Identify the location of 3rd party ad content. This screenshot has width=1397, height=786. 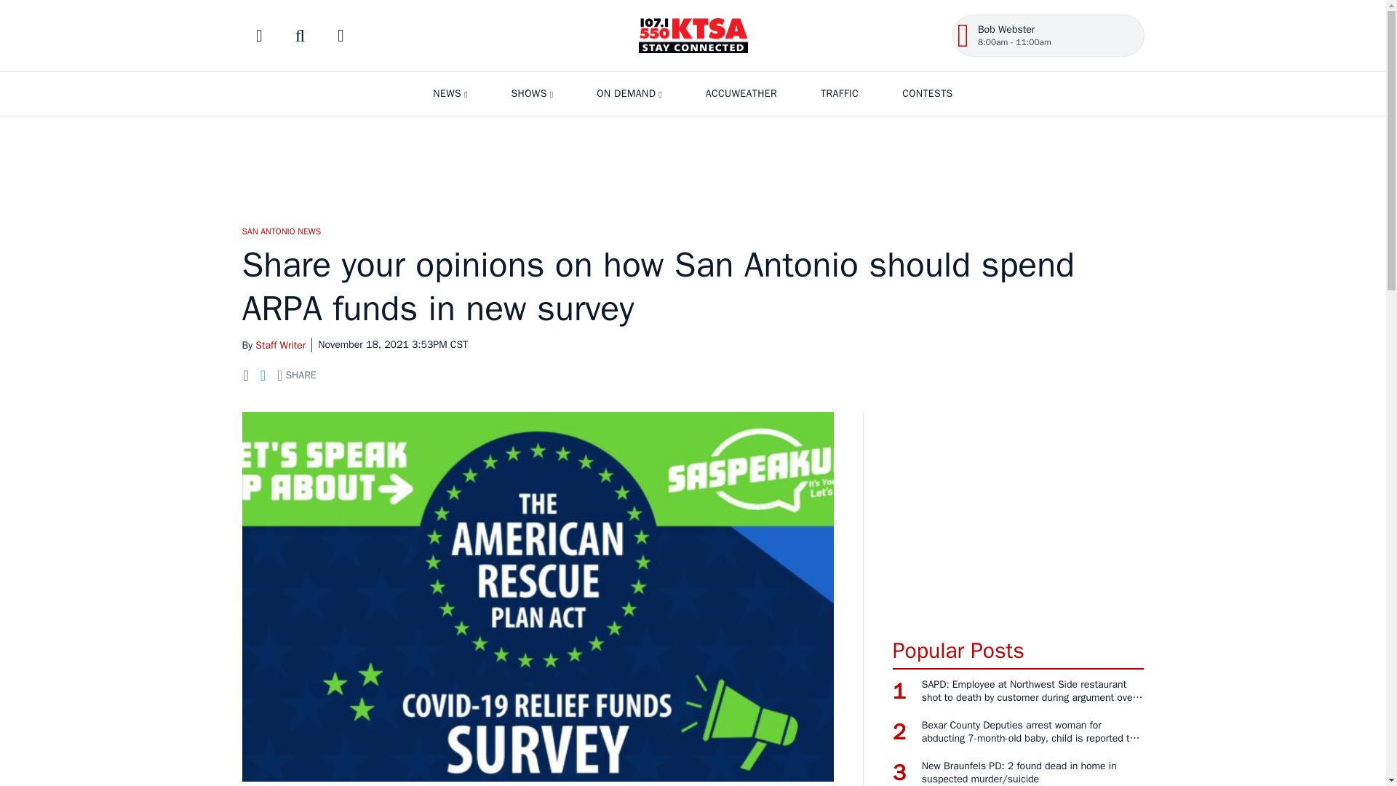
(1018, 517).